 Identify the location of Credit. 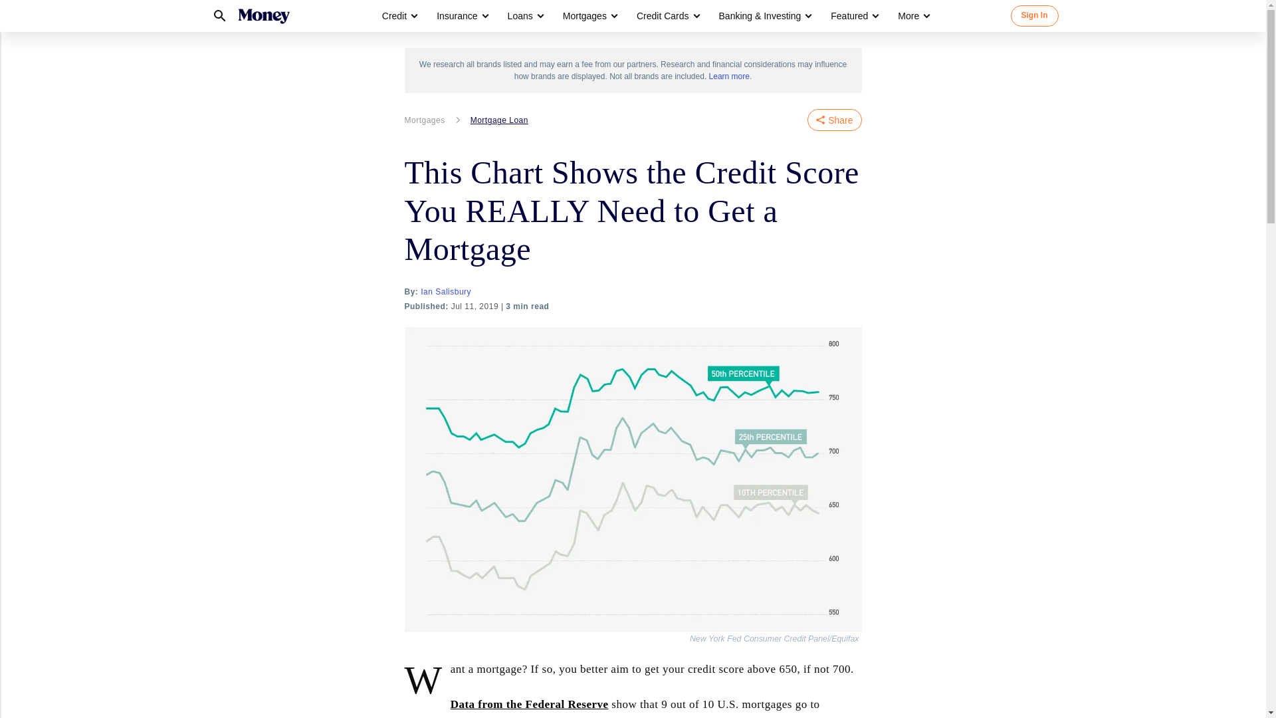
(399, 16).